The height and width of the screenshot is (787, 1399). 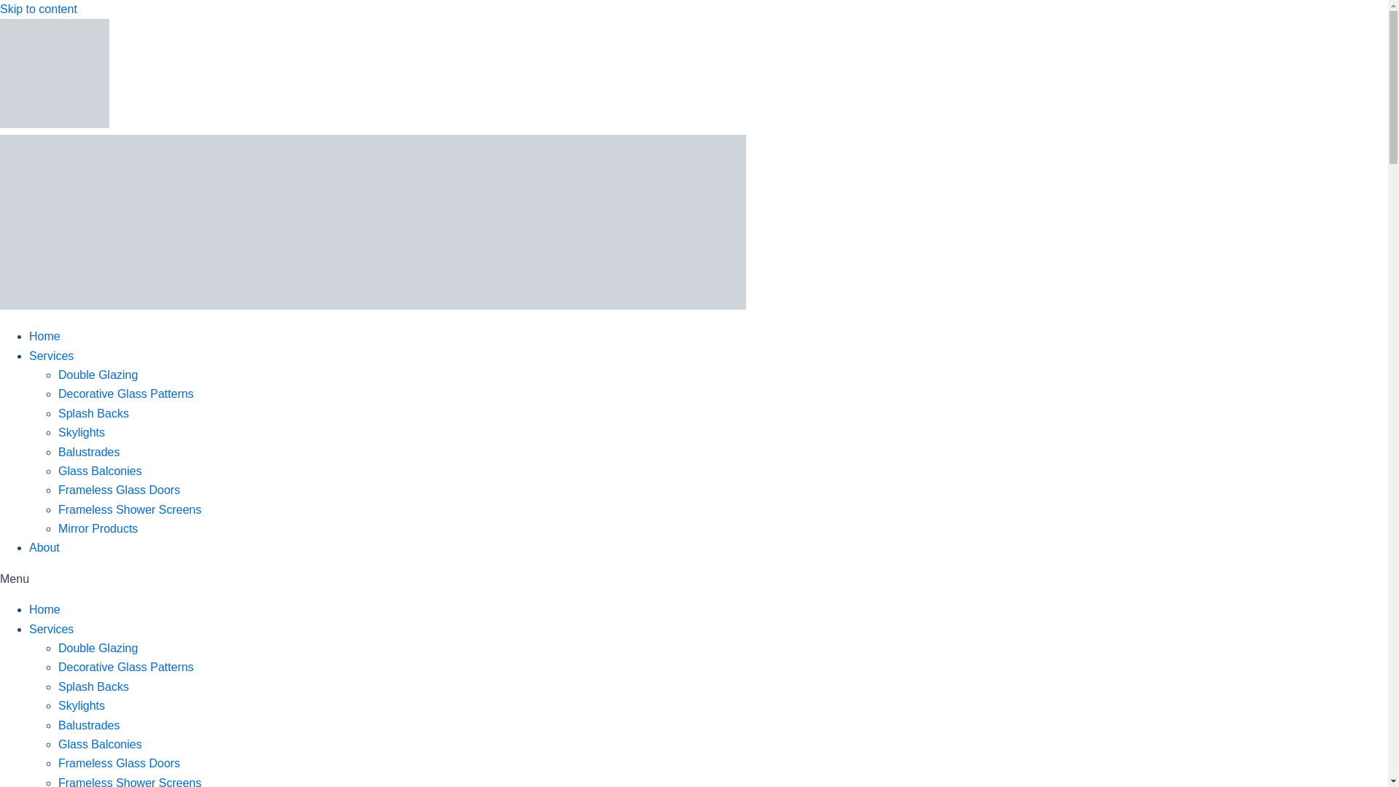 What do you see at coordinates (82, 705) in the screenshot?
I see `Skylights` at bounding box center [82, 705].